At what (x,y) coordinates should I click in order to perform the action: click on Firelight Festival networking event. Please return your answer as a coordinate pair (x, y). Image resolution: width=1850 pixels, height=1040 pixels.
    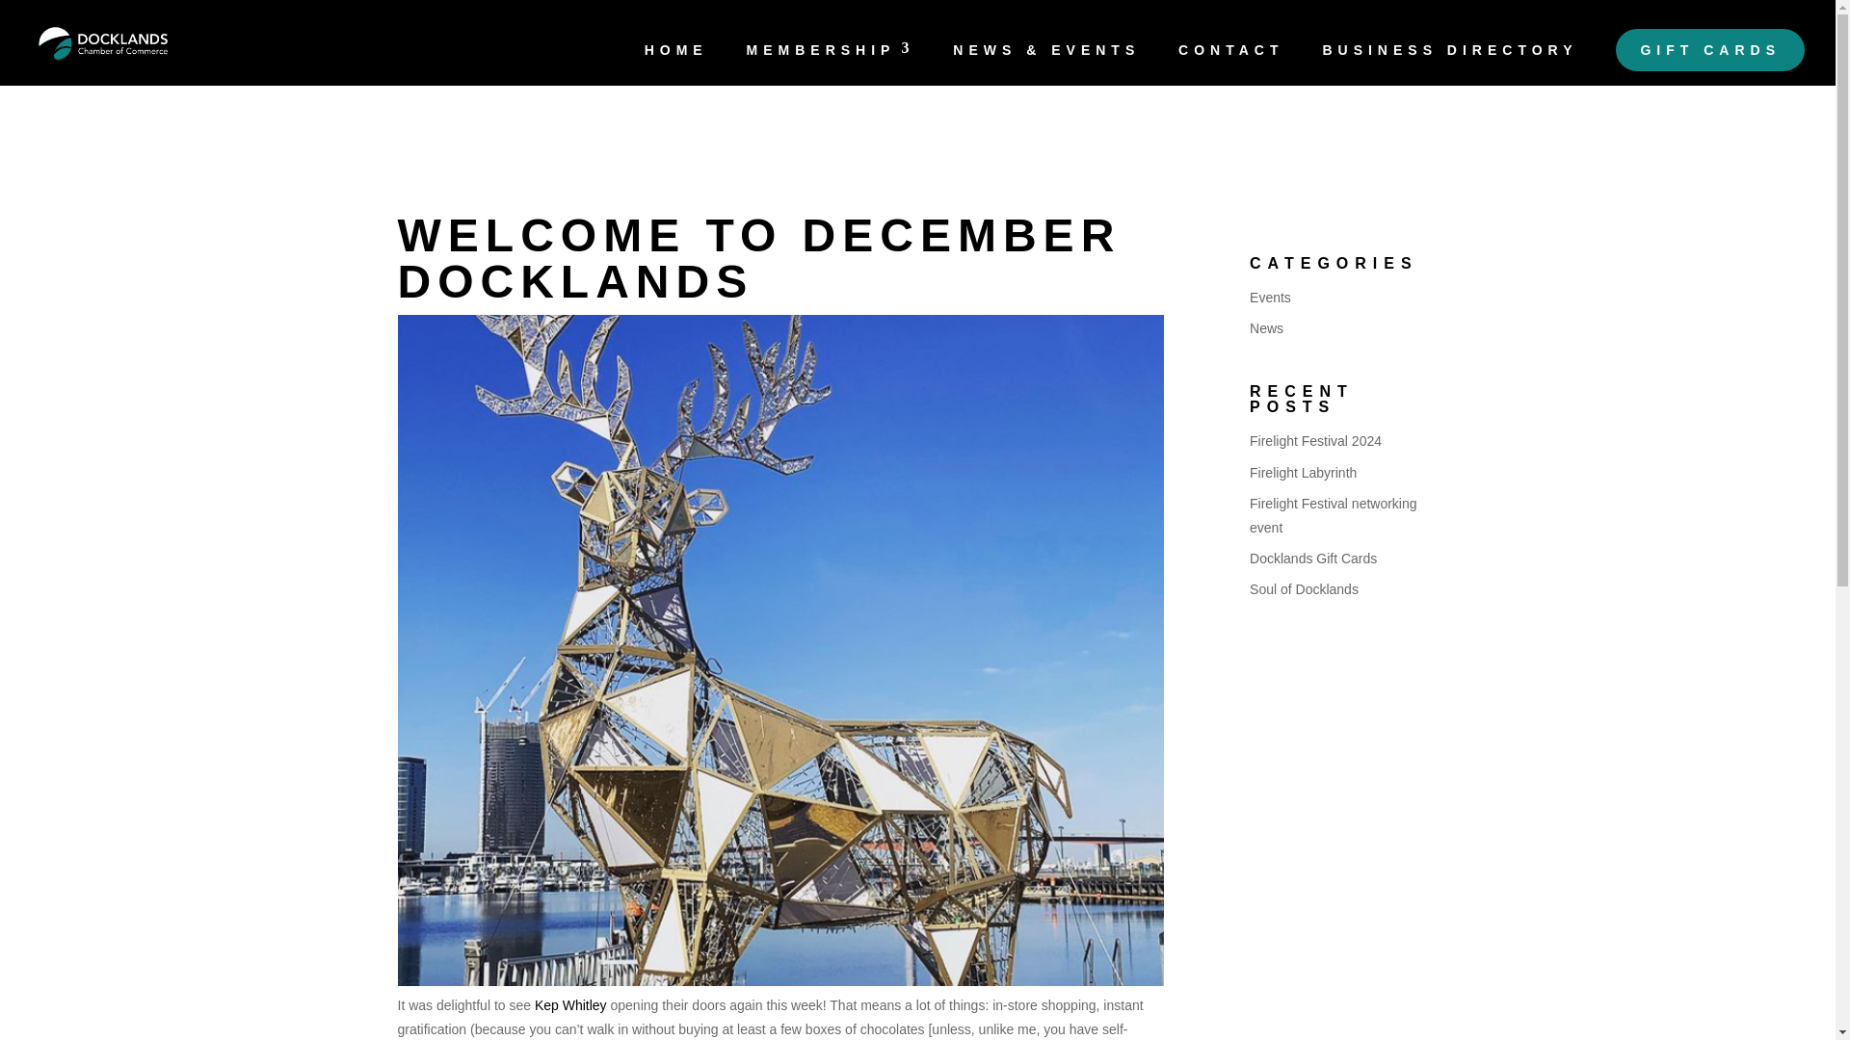
    Looking at the image, I should click on (1334, 516).